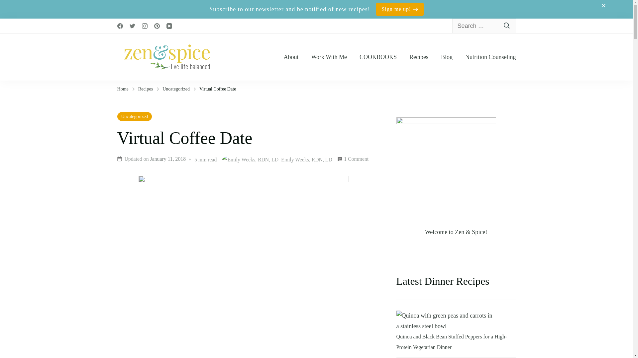 This screenshot has height=358, width=638. Describe the element at coordinates (329, 57) in the screenshot. I see `Work With Me` at that location.